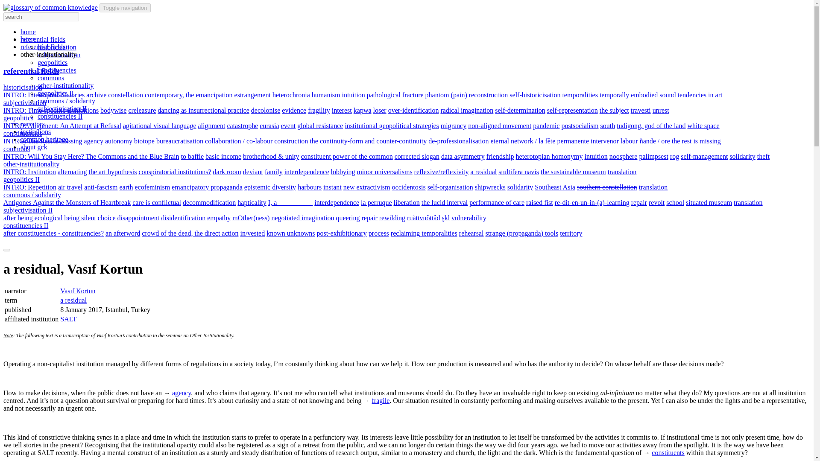 The width and height of the screenshot is (820, 461). I want to click on pathological fracture, so click(395, 95).